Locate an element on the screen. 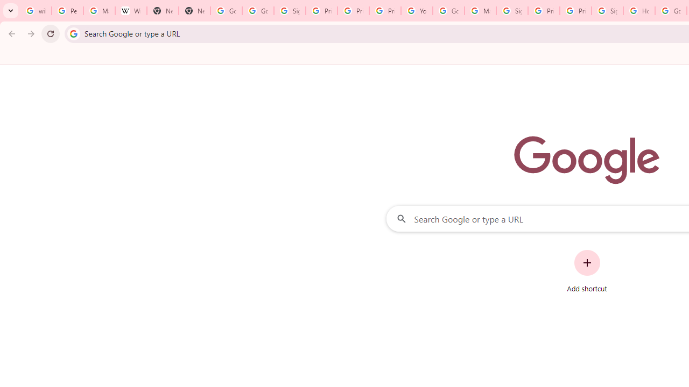 The width and height of the screenshot is (689, 387). Wikipedia:Edit requests - Wikipedia is located at coordinates (130, 11).